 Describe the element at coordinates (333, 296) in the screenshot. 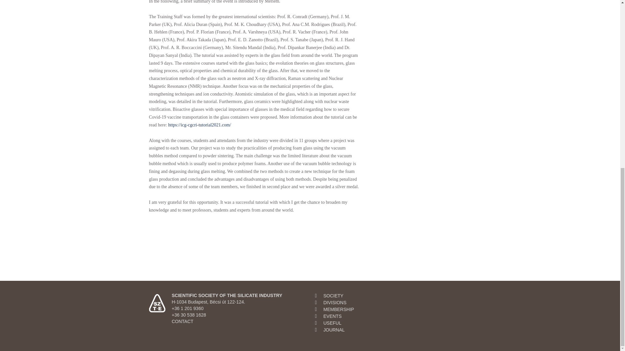

I see `SOCIETY` at that location.